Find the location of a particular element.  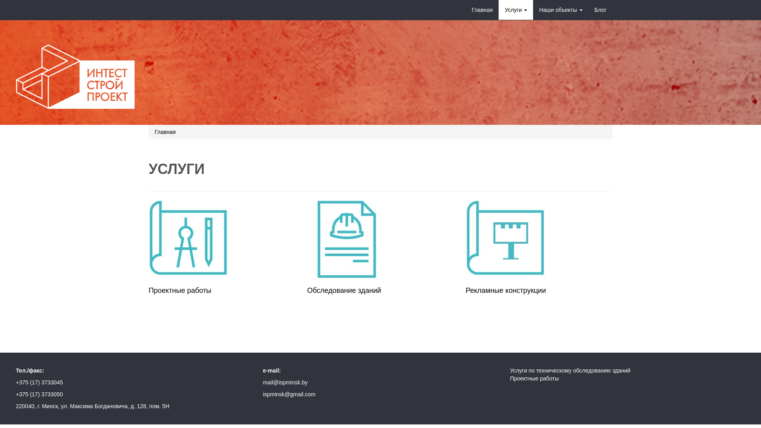

mail@ispminsk.by is located at coordinates (285, 382).